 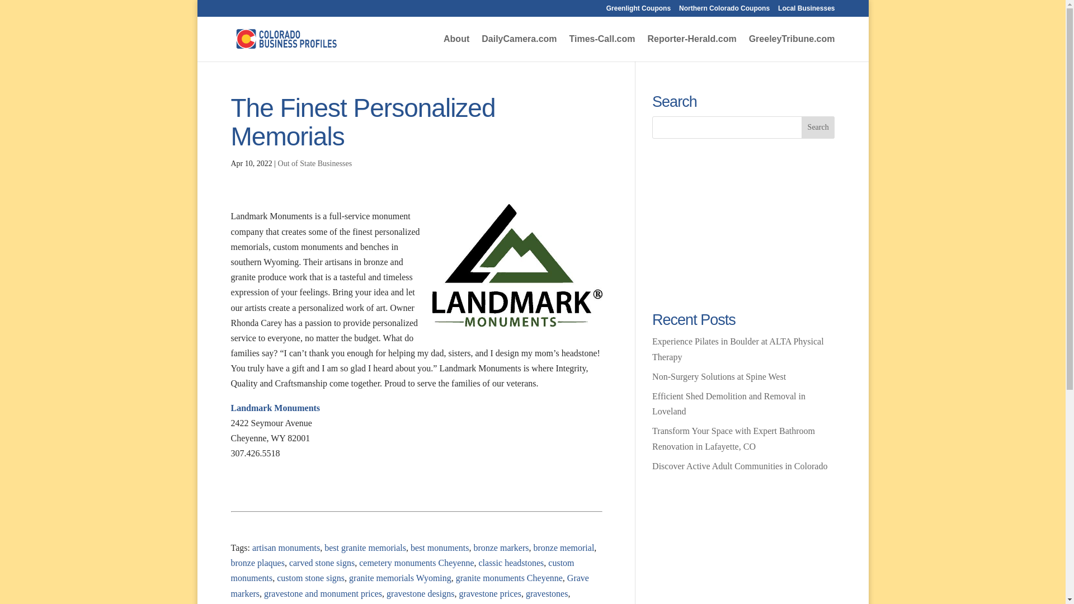 What do you see at coordinates (547, 593) in the screenshot?
I see `gravestones` at bounding box center [547, 593].